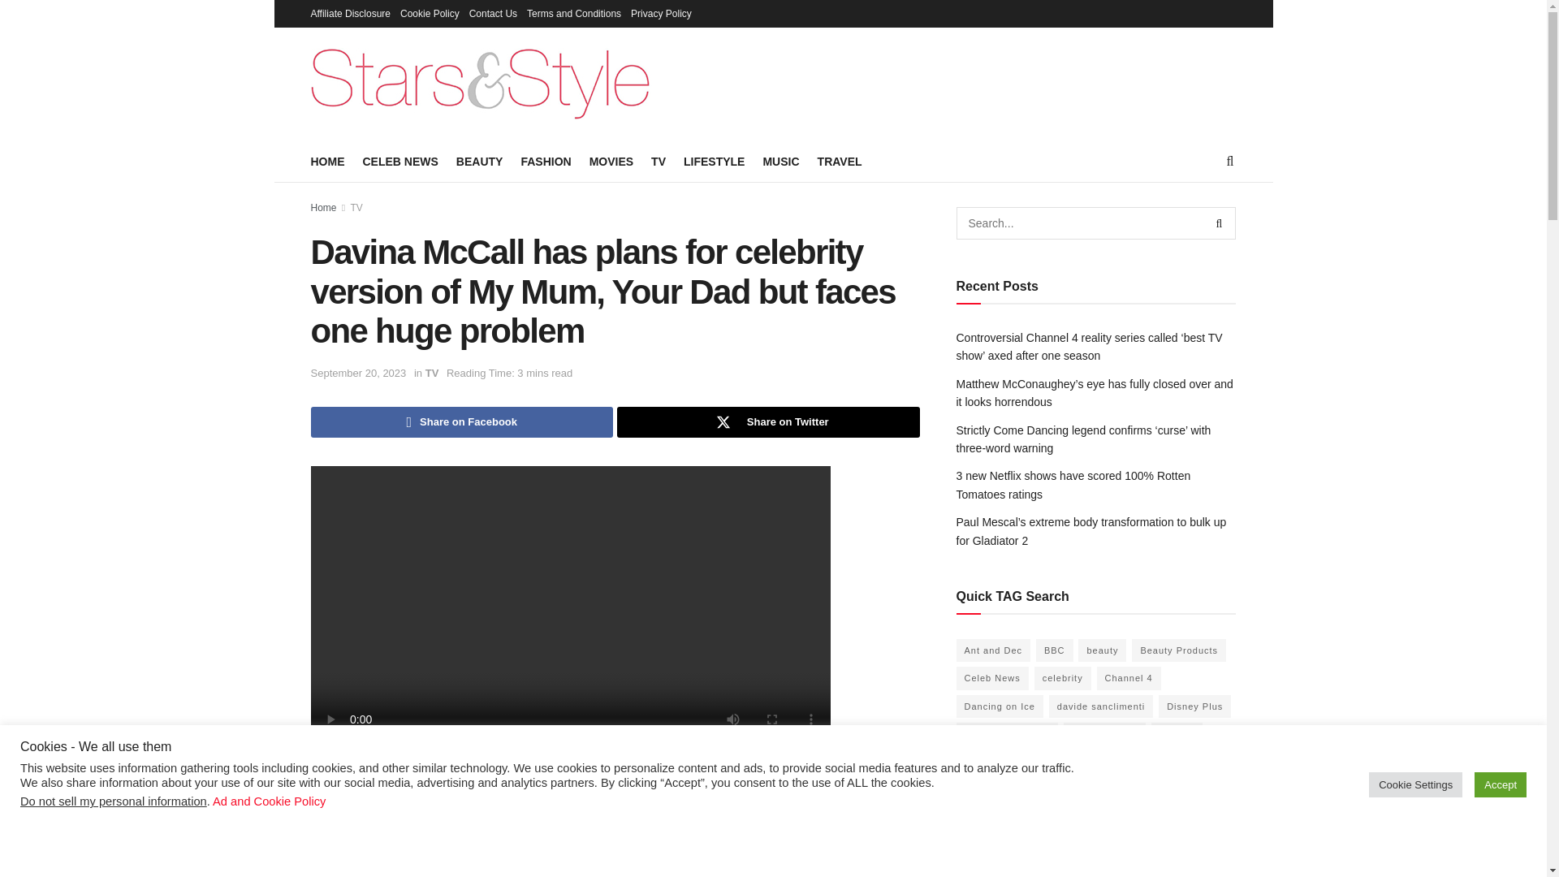  Describe the element at coordinates (480, 161) in the screenshot. I see `BEAUTY` at that location.